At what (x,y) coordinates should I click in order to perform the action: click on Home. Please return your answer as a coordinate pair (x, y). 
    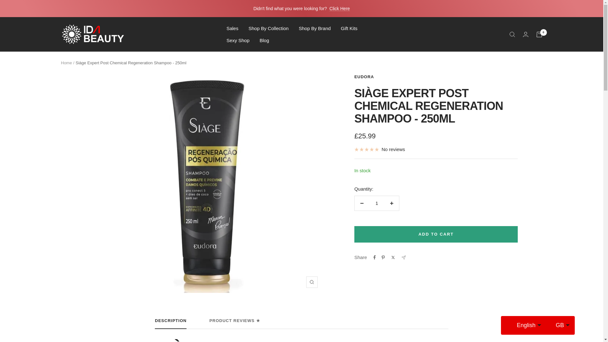
    Looking at the image, I should click on (66, 63).